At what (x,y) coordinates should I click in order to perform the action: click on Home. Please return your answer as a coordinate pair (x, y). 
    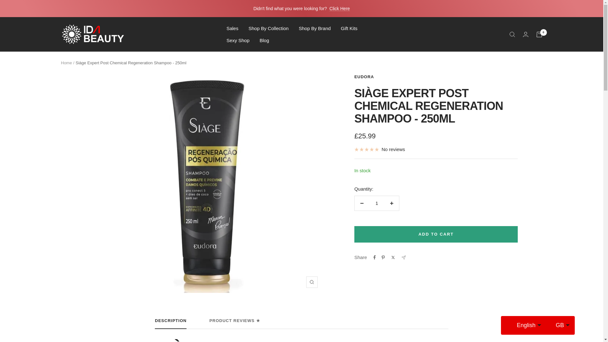
    Looking at the image, I should click on (66, 63).